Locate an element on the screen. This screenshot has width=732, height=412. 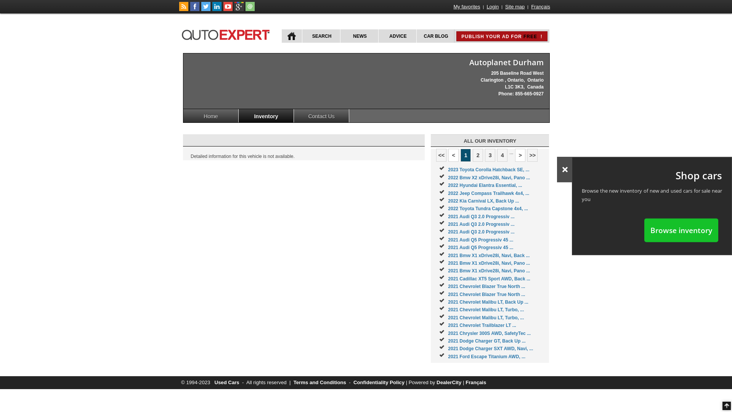
> is located at coordinates (520, 155).